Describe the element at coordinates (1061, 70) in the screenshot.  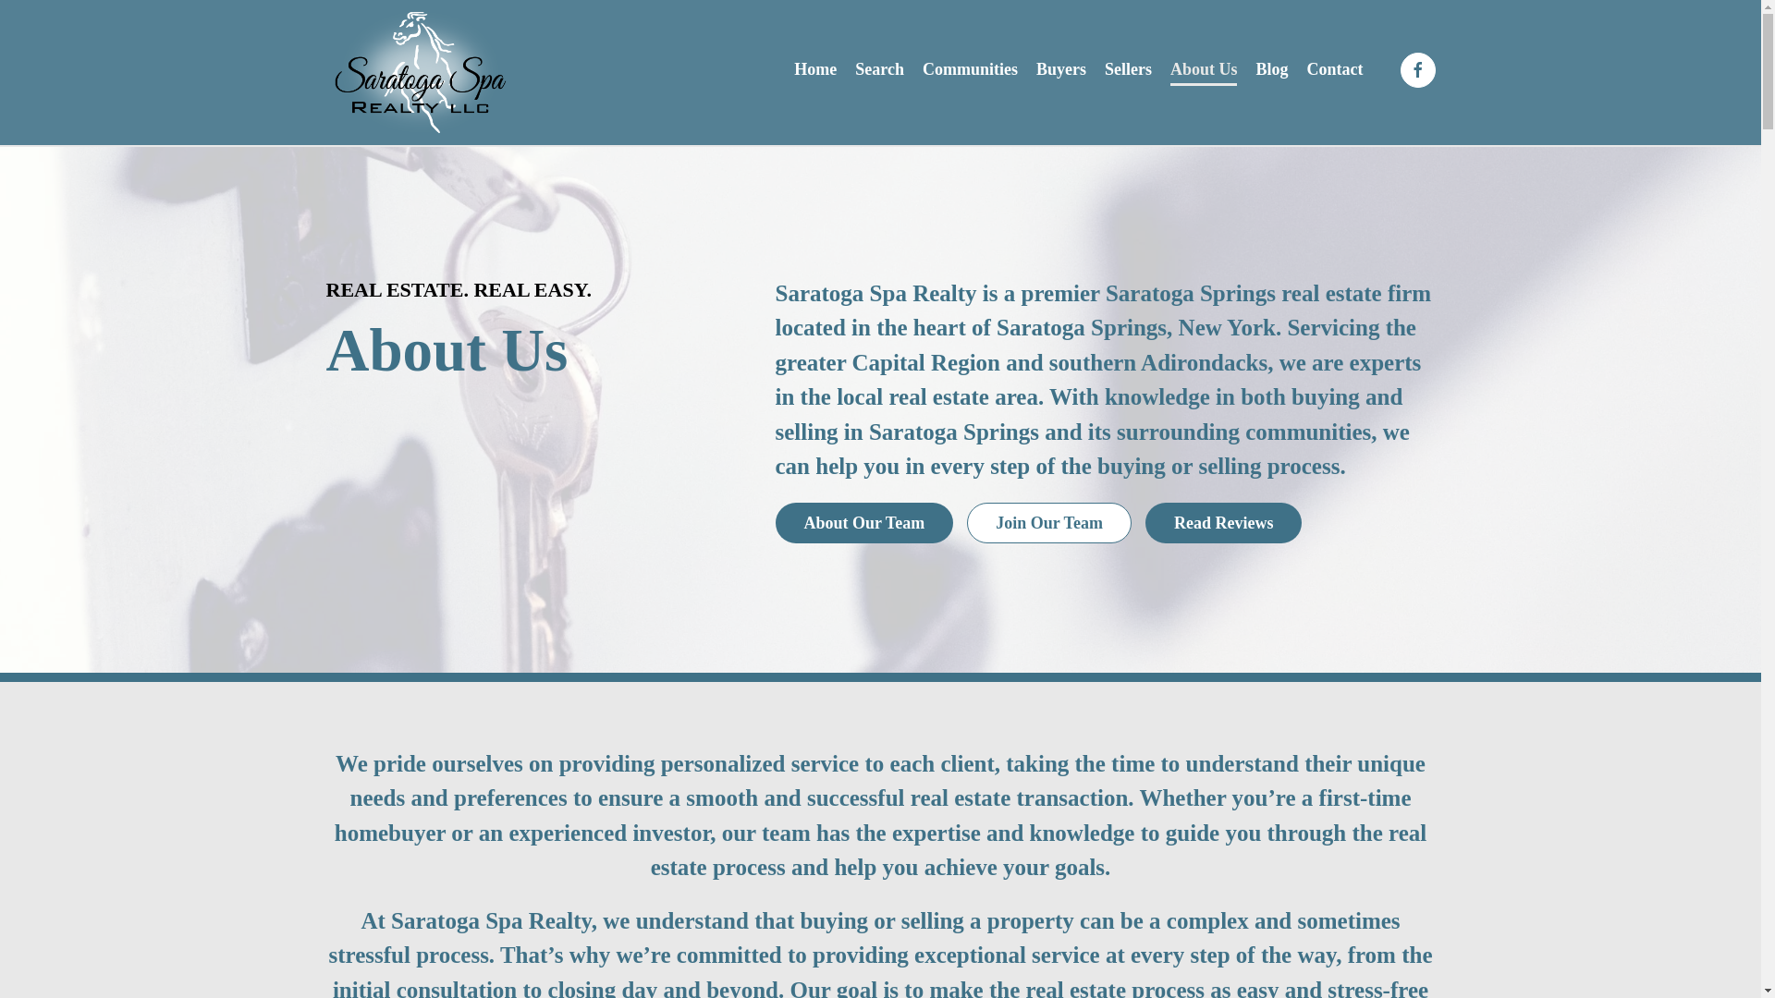
I see `About Us` at that location.